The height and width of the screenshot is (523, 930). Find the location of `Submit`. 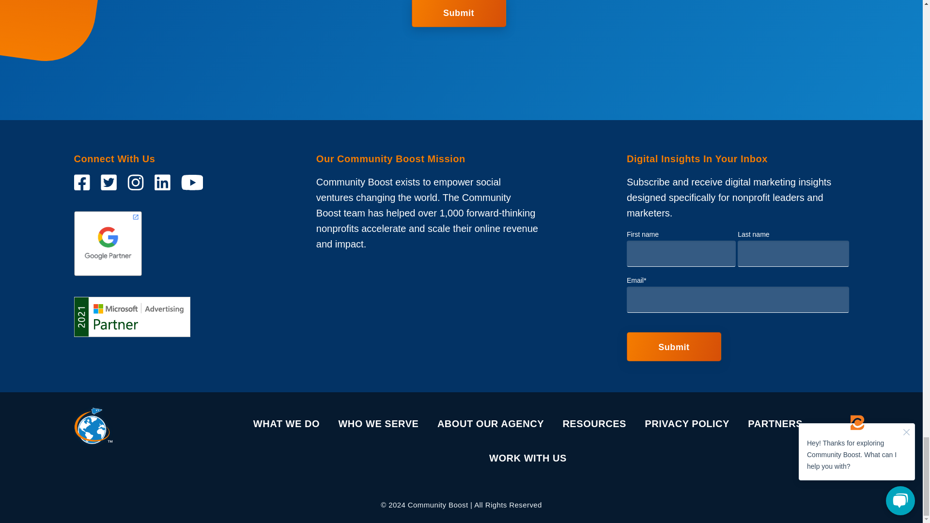

Submit is located at coordinates (459, 14).